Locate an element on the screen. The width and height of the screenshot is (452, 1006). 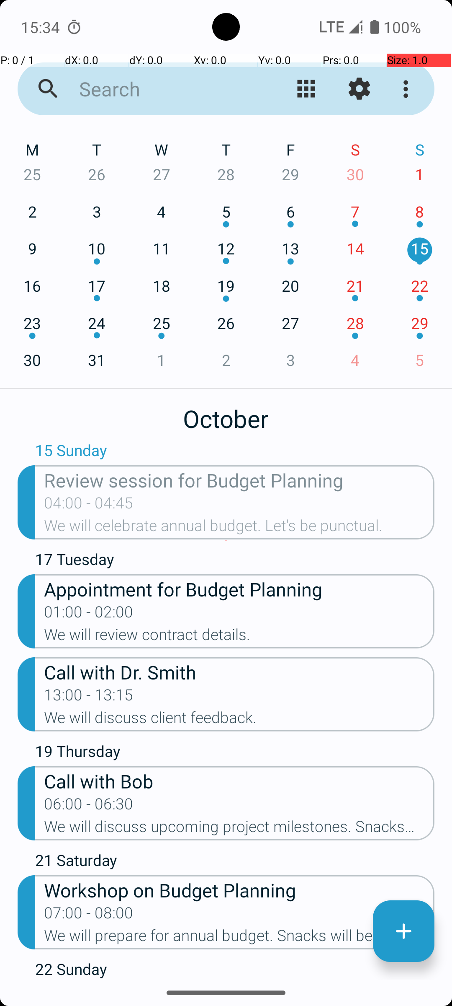
22 Sunday is located at coordinates (235, 969).